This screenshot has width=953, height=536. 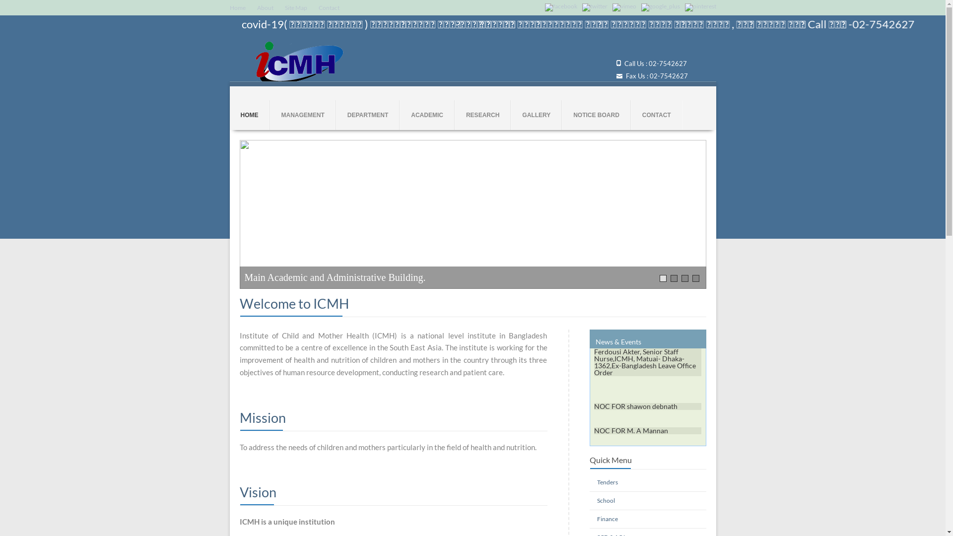 What do you see at coordinates (368, 115) in the screenshot?
I see `DEPARTMENT` at bounding box center [368, 115].